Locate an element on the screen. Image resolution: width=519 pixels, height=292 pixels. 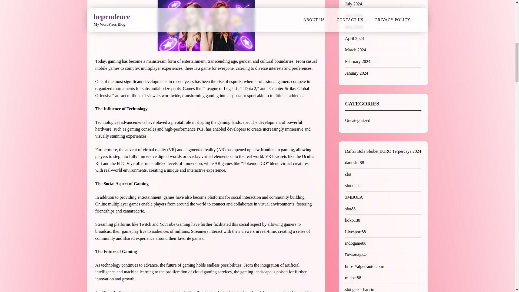
May 2024 is located at coordinates (354, 27).